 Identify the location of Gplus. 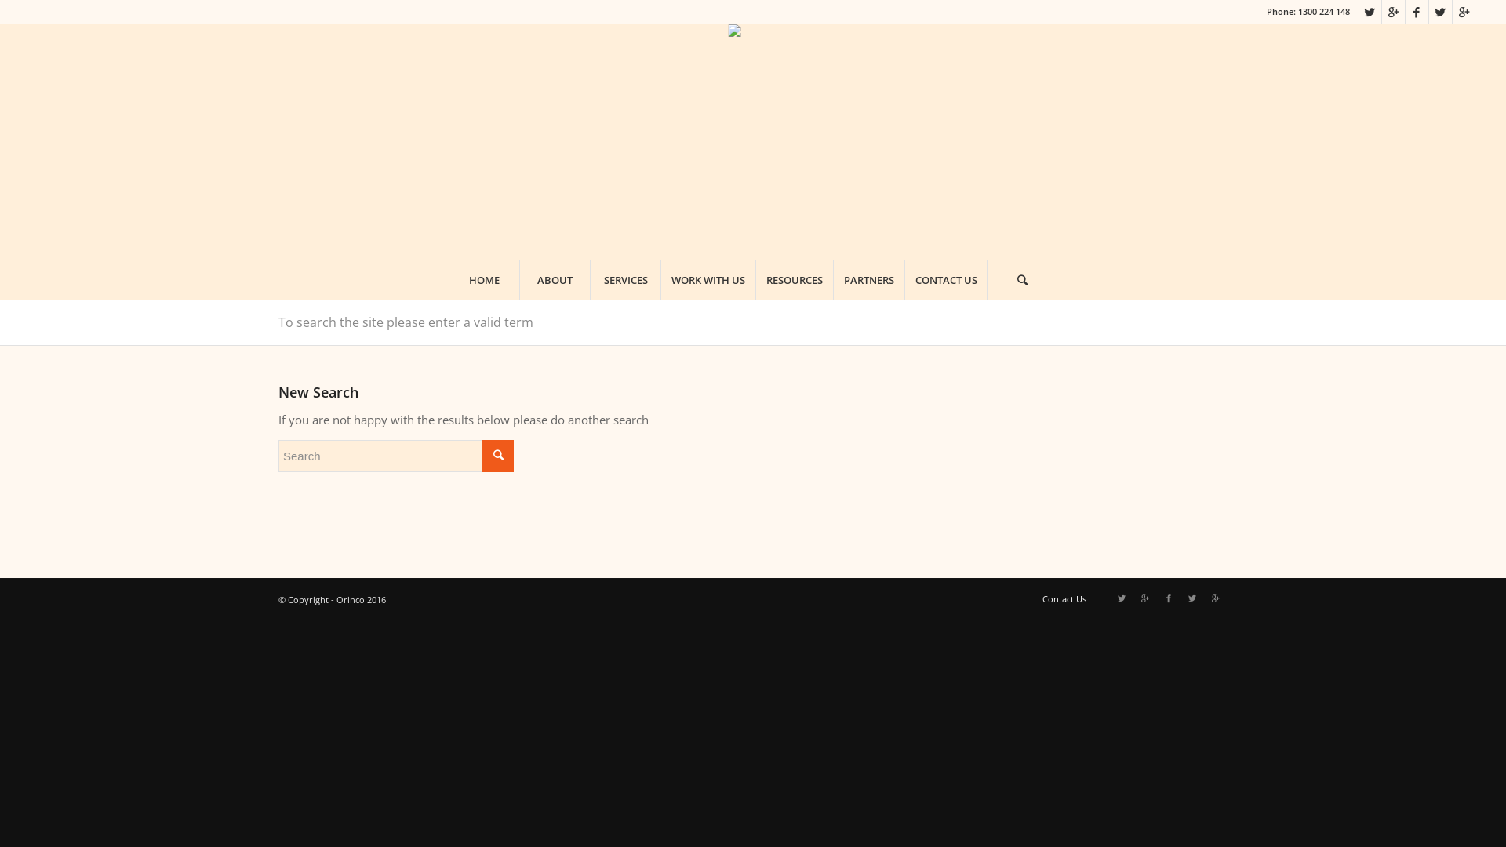
(1464, 12).